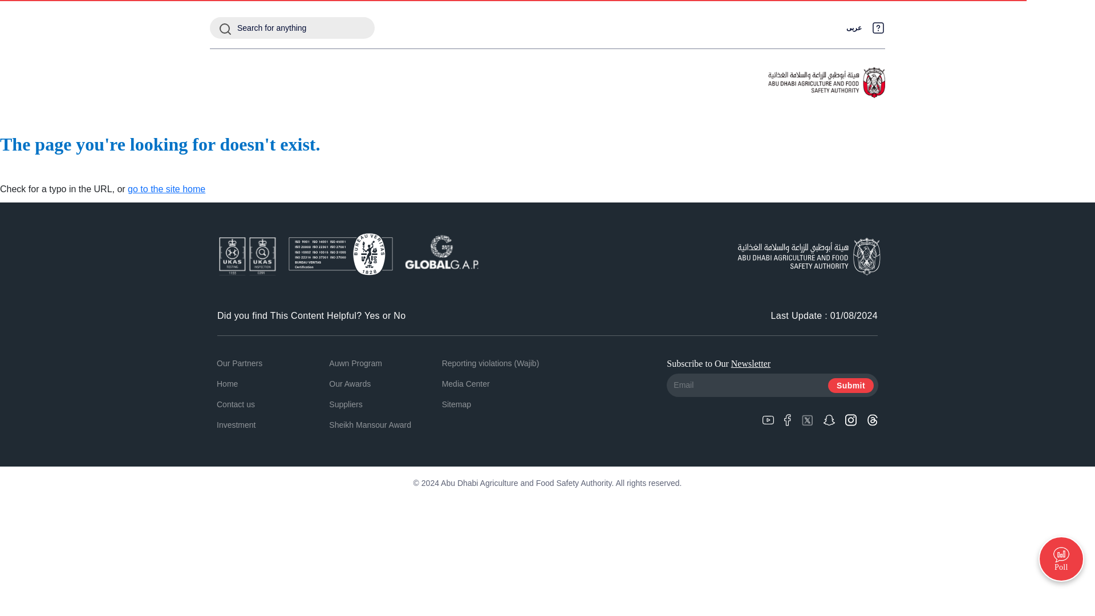  Describe the element at coordinates (227, 384) in the screenshot. I see `Home` at that location.